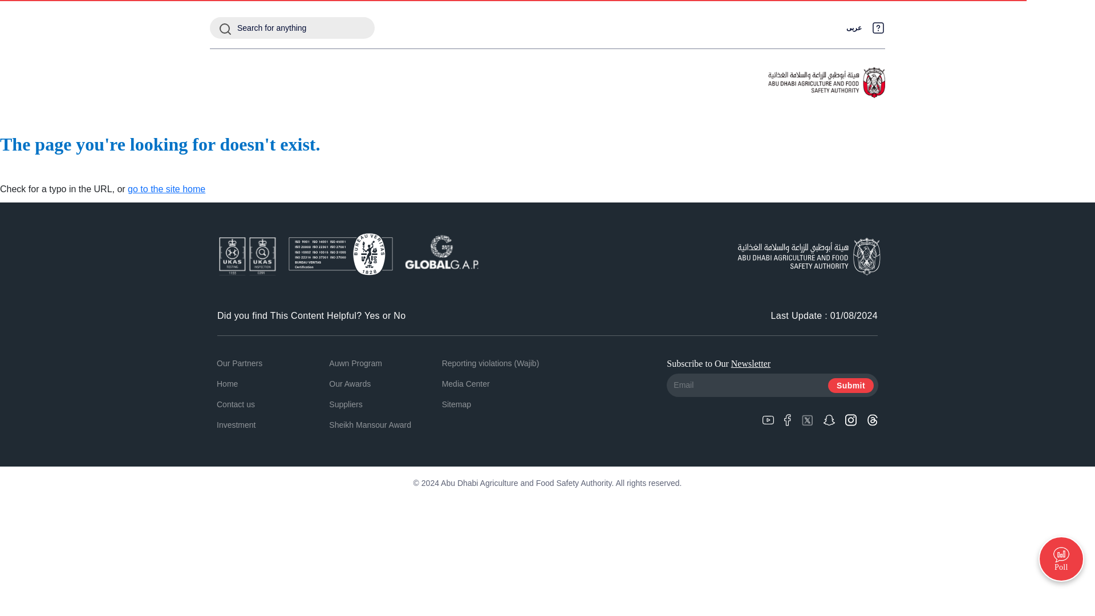  Describe the element at coordinates (227, 384) in the screenshot. I see `Home` at that location.